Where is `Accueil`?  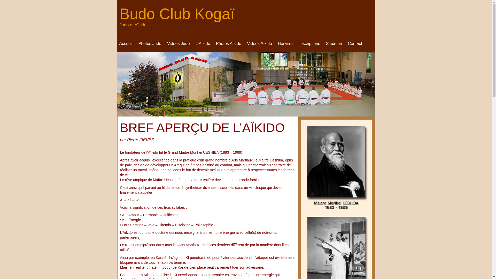
Accueil is located at coordinates (126, 42).